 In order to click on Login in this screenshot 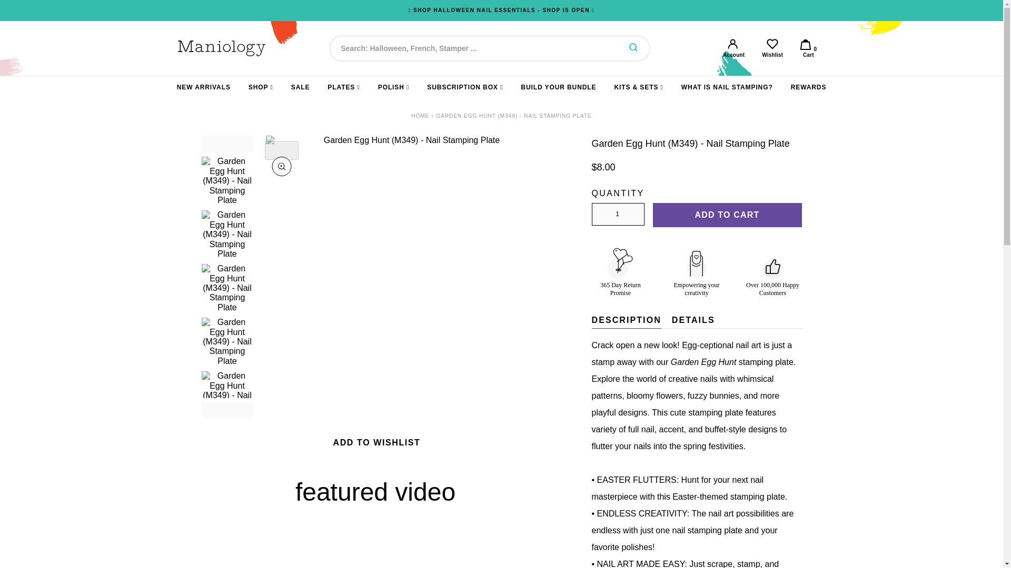, I will do `click(733, 48)`.